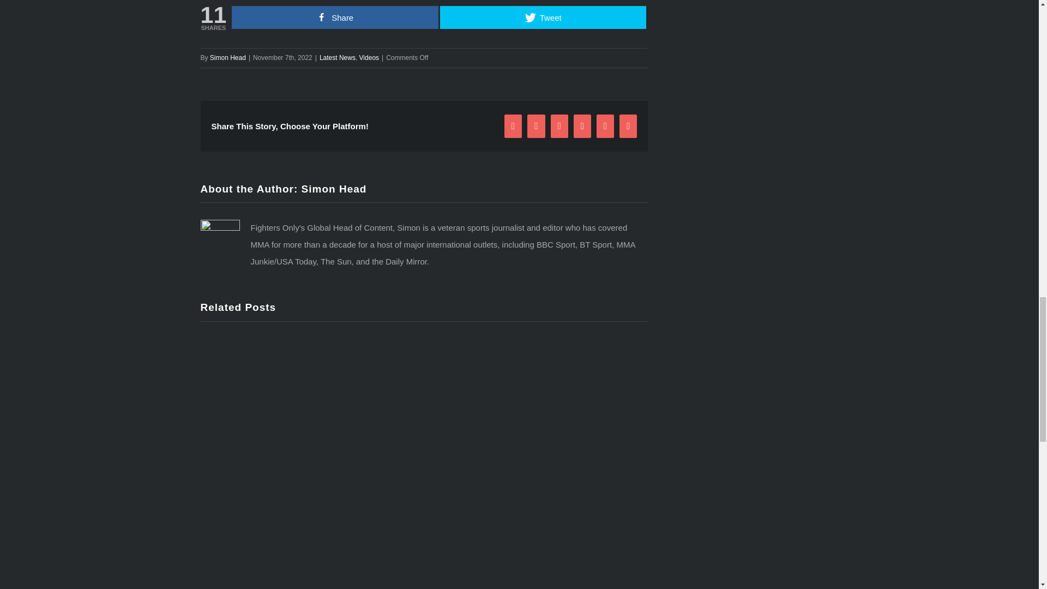 This screenshot has width=1047, height=589. Describe the element at coordinates (228, 58) in the screenshot. I see `Simon Head` at that location.